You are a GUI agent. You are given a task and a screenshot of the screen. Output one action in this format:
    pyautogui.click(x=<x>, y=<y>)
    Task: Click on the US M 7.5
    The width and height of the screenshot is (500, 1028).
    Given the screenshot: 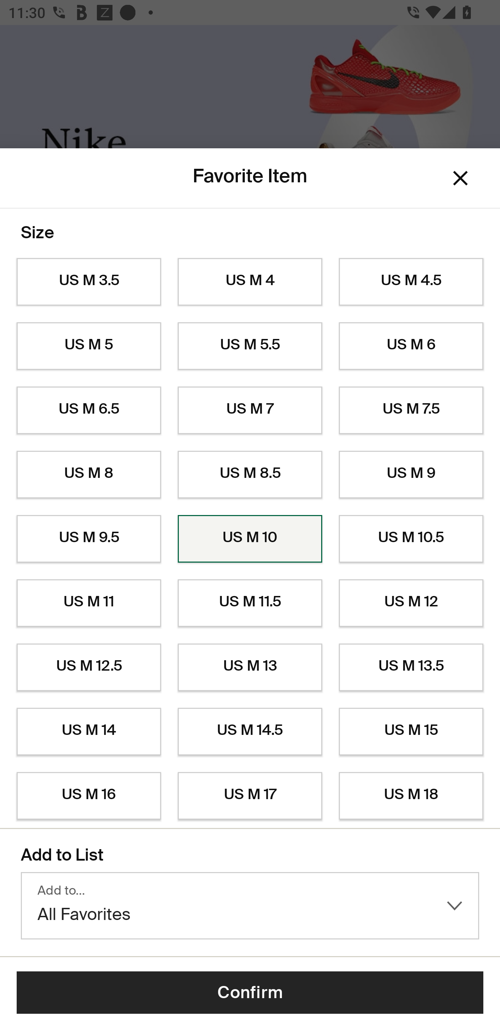 What is the action you would take?
    pyautogui.click(x=411, y=411)
    